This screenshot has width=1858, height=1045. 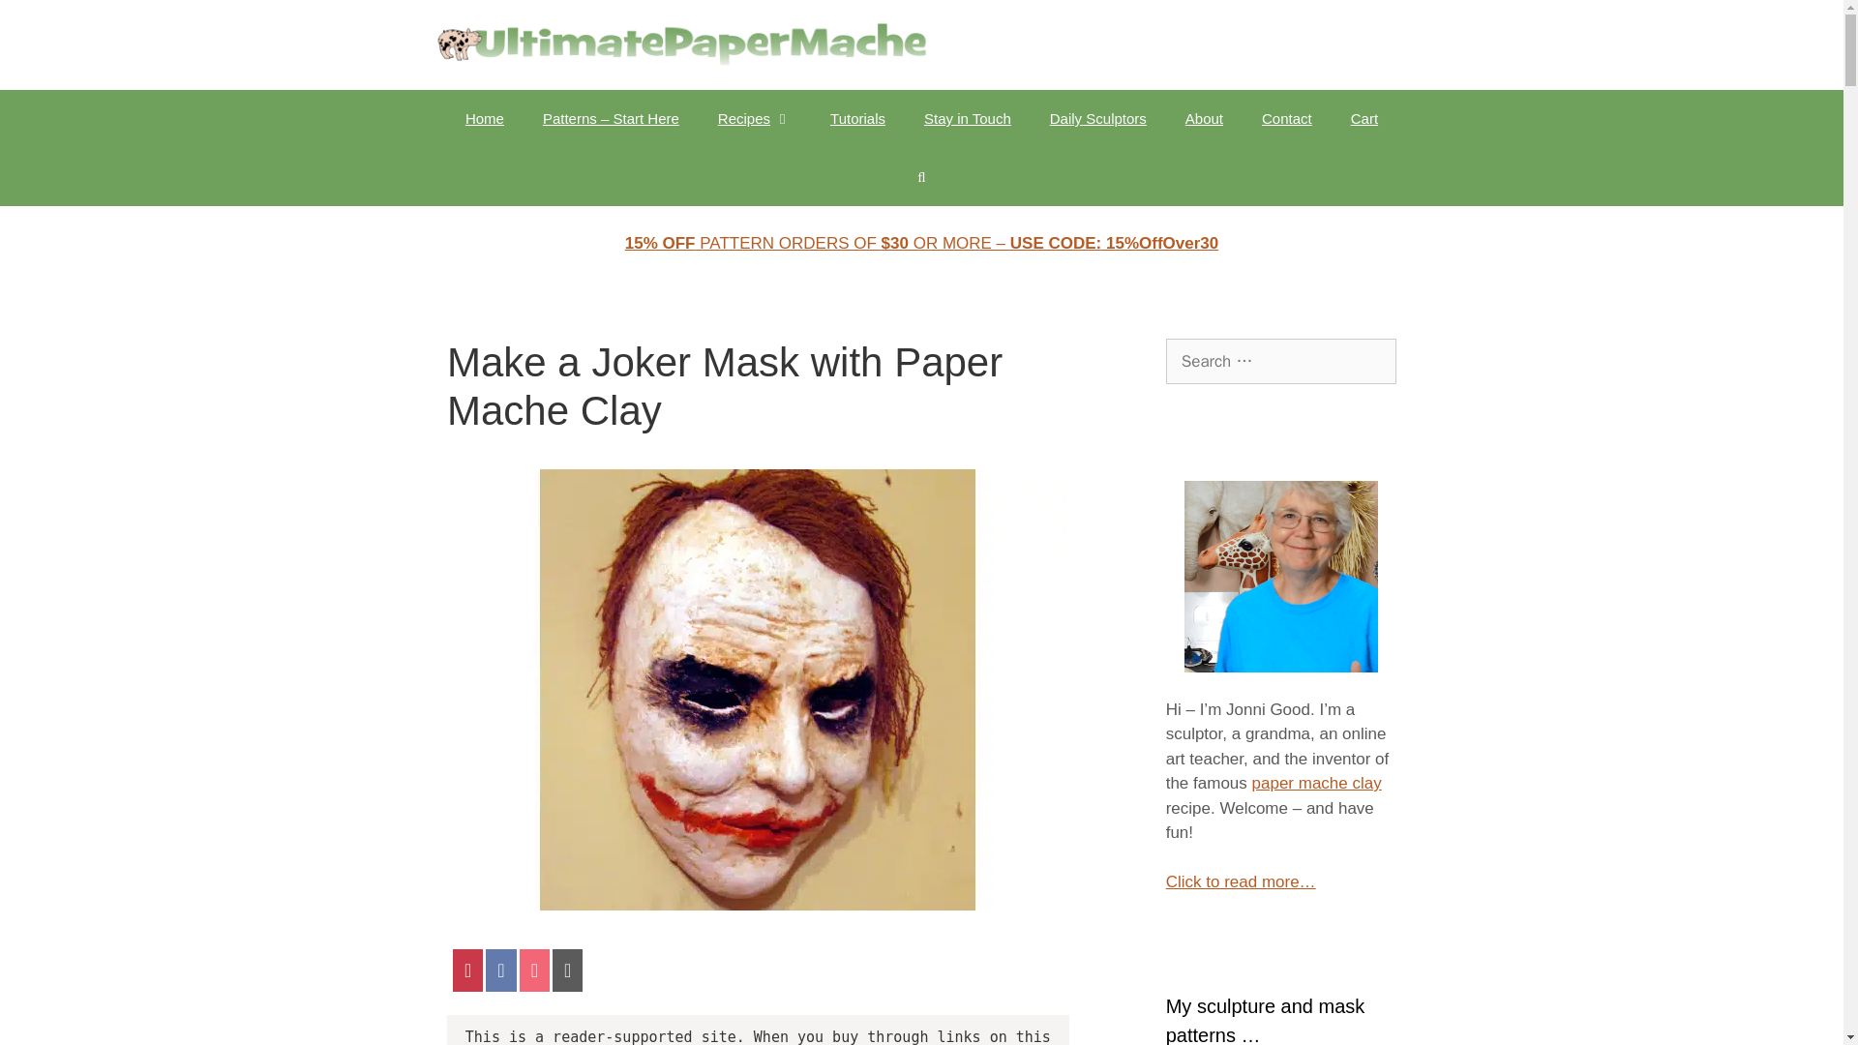 What do you see at coordinates (1204, 118) in the screenshot?
I see `About` at bounding box center [1204, 118].